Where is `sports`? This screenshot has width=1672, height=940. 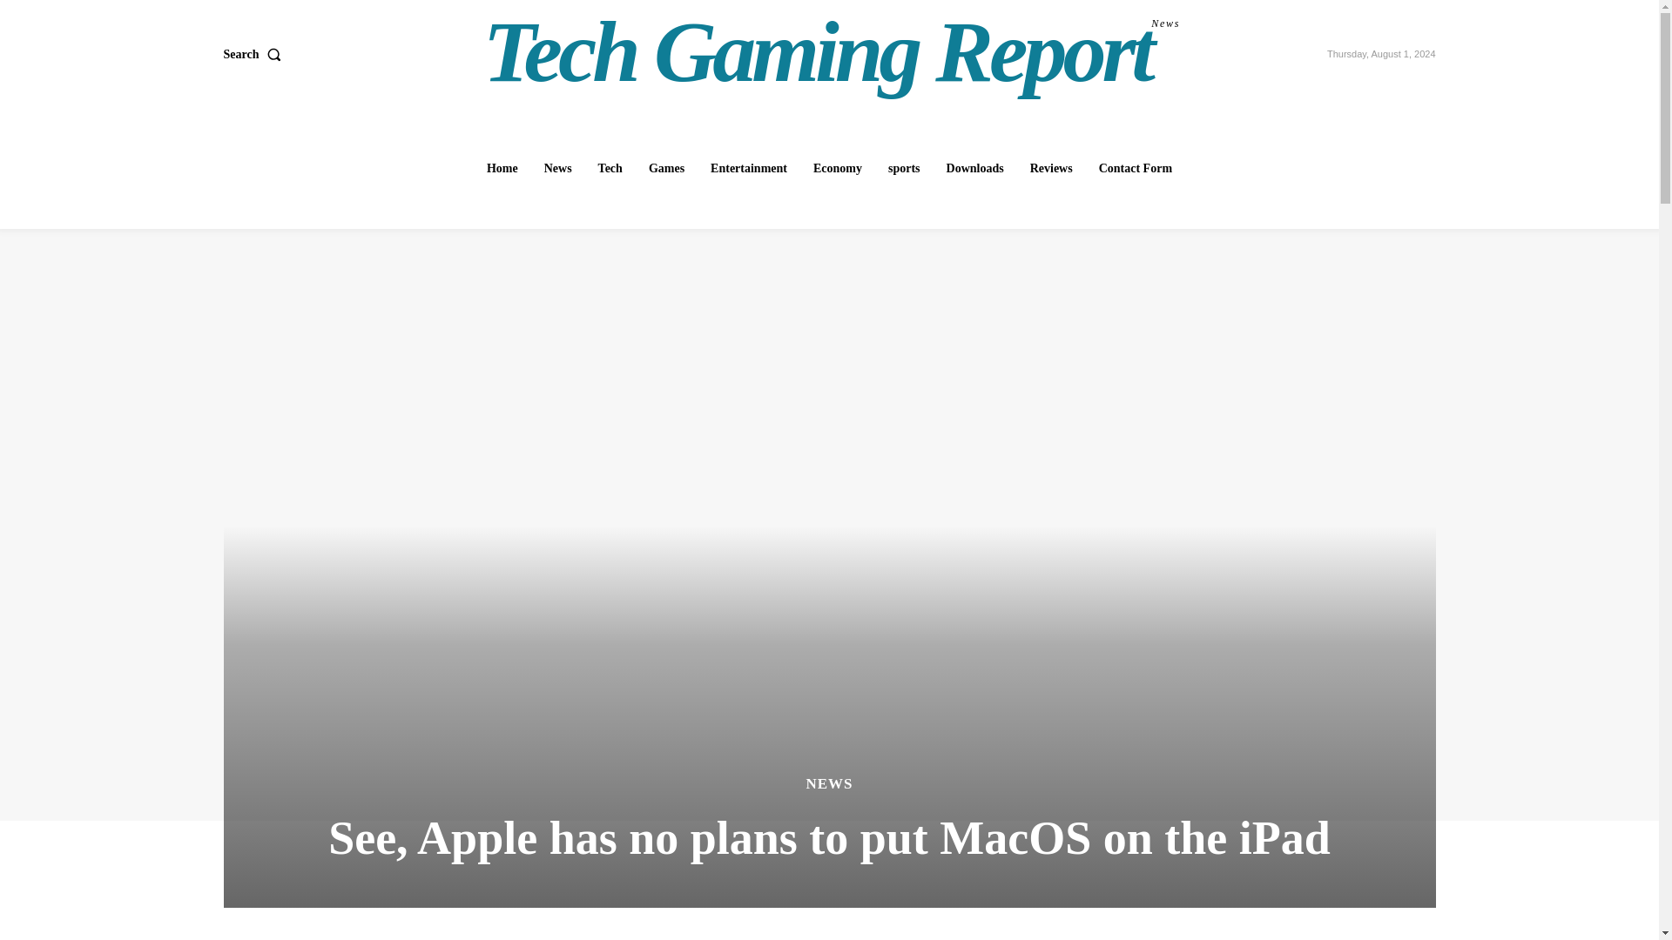
sports is located at coordinates (975, 168).